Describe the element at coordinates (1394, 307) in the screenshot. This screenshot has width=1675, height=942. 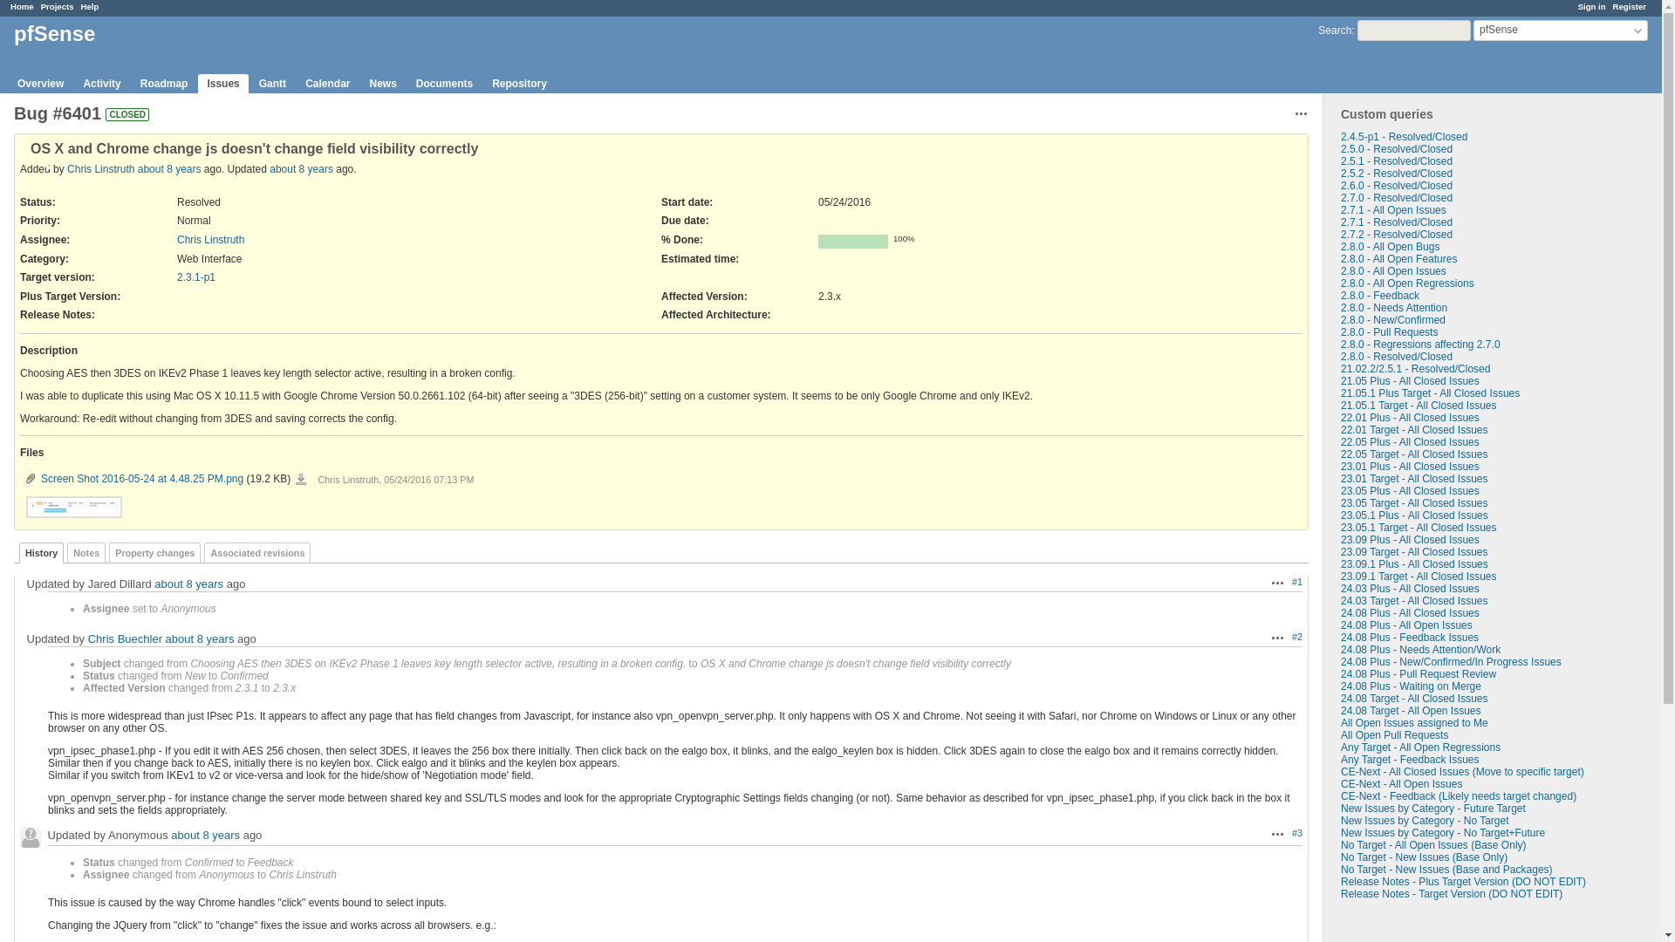
I see `2.8.0 - Needs Attention` at that location.